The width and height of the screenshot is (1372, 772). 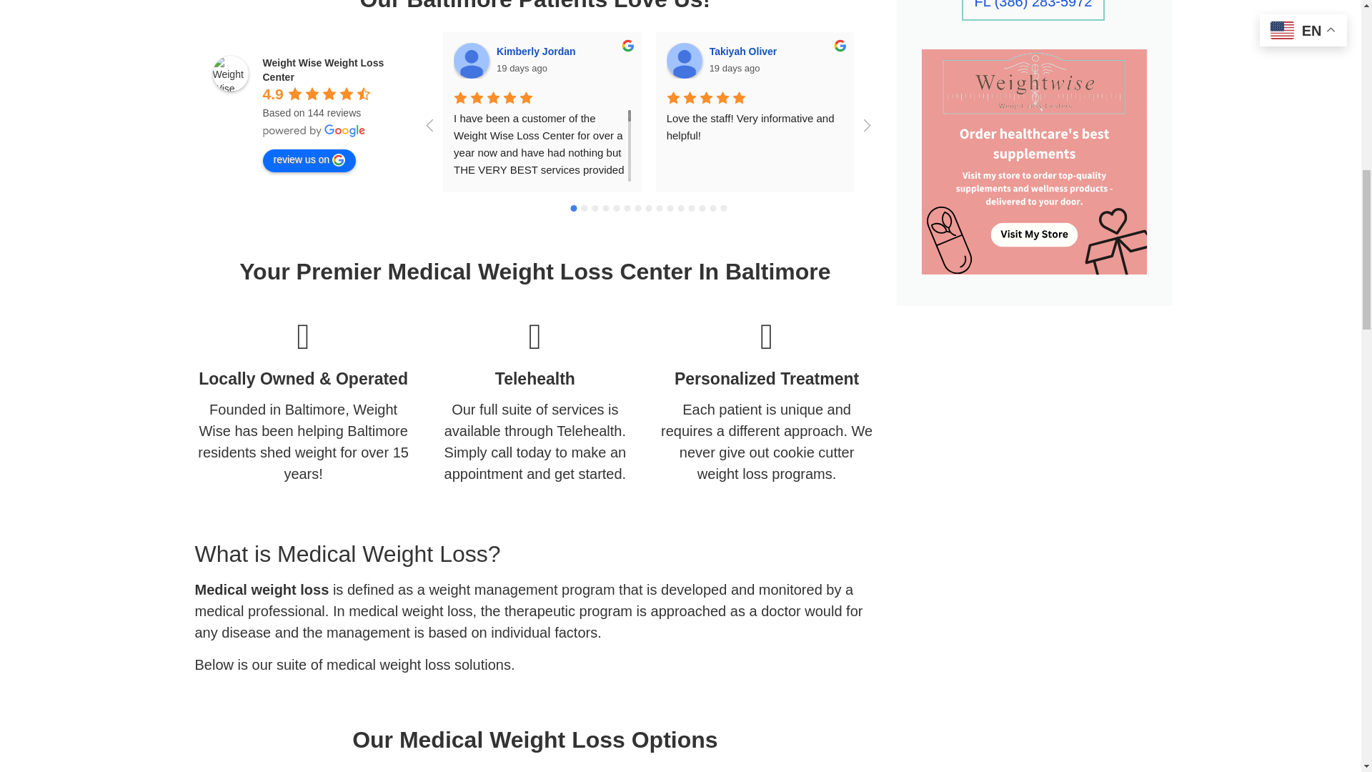 I want to click on Takiyah Oliver, so click(x=685, y=61).